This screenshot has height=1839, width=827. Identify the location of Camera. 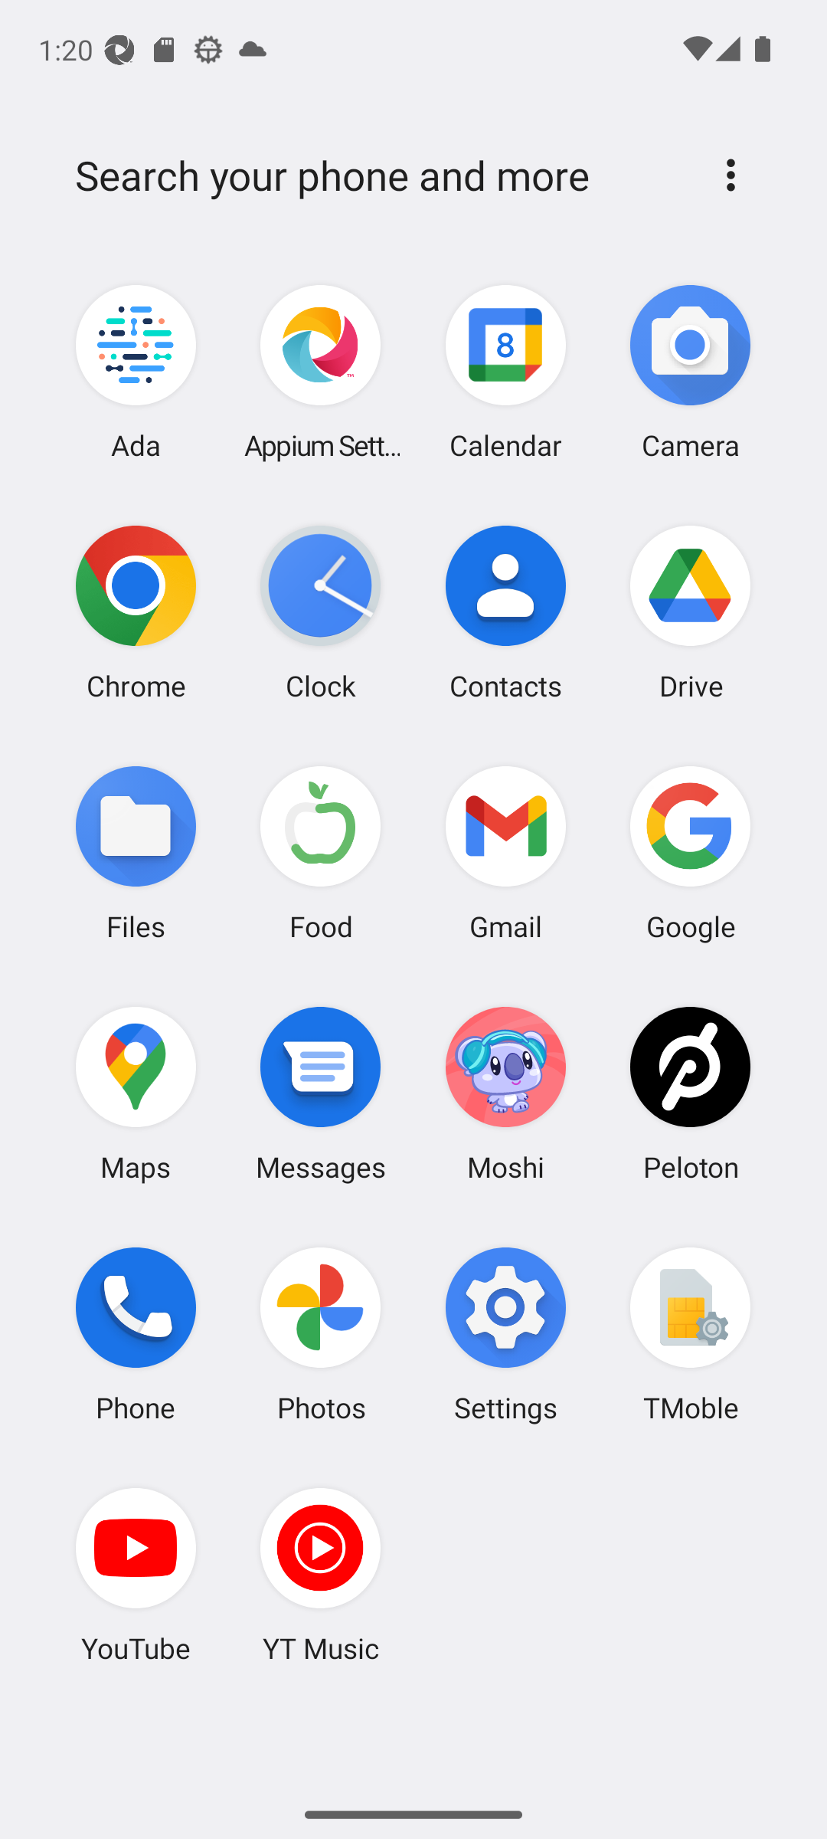
(690, 372).